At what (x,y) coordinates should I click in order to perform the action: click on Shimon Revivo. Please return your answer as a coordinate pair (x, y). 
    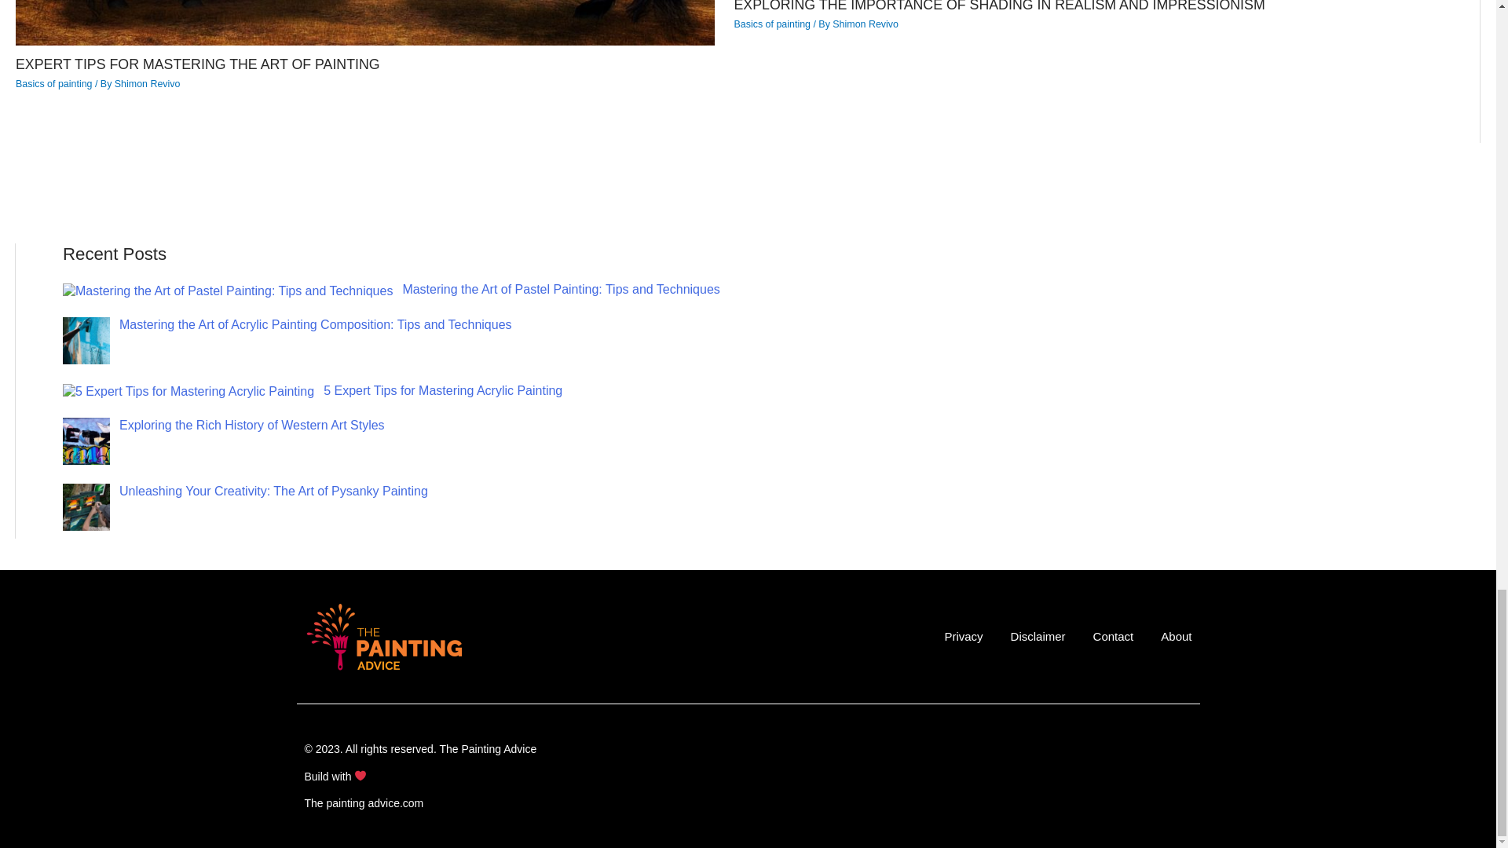
    Looking at the image, I should click on (148, 84).